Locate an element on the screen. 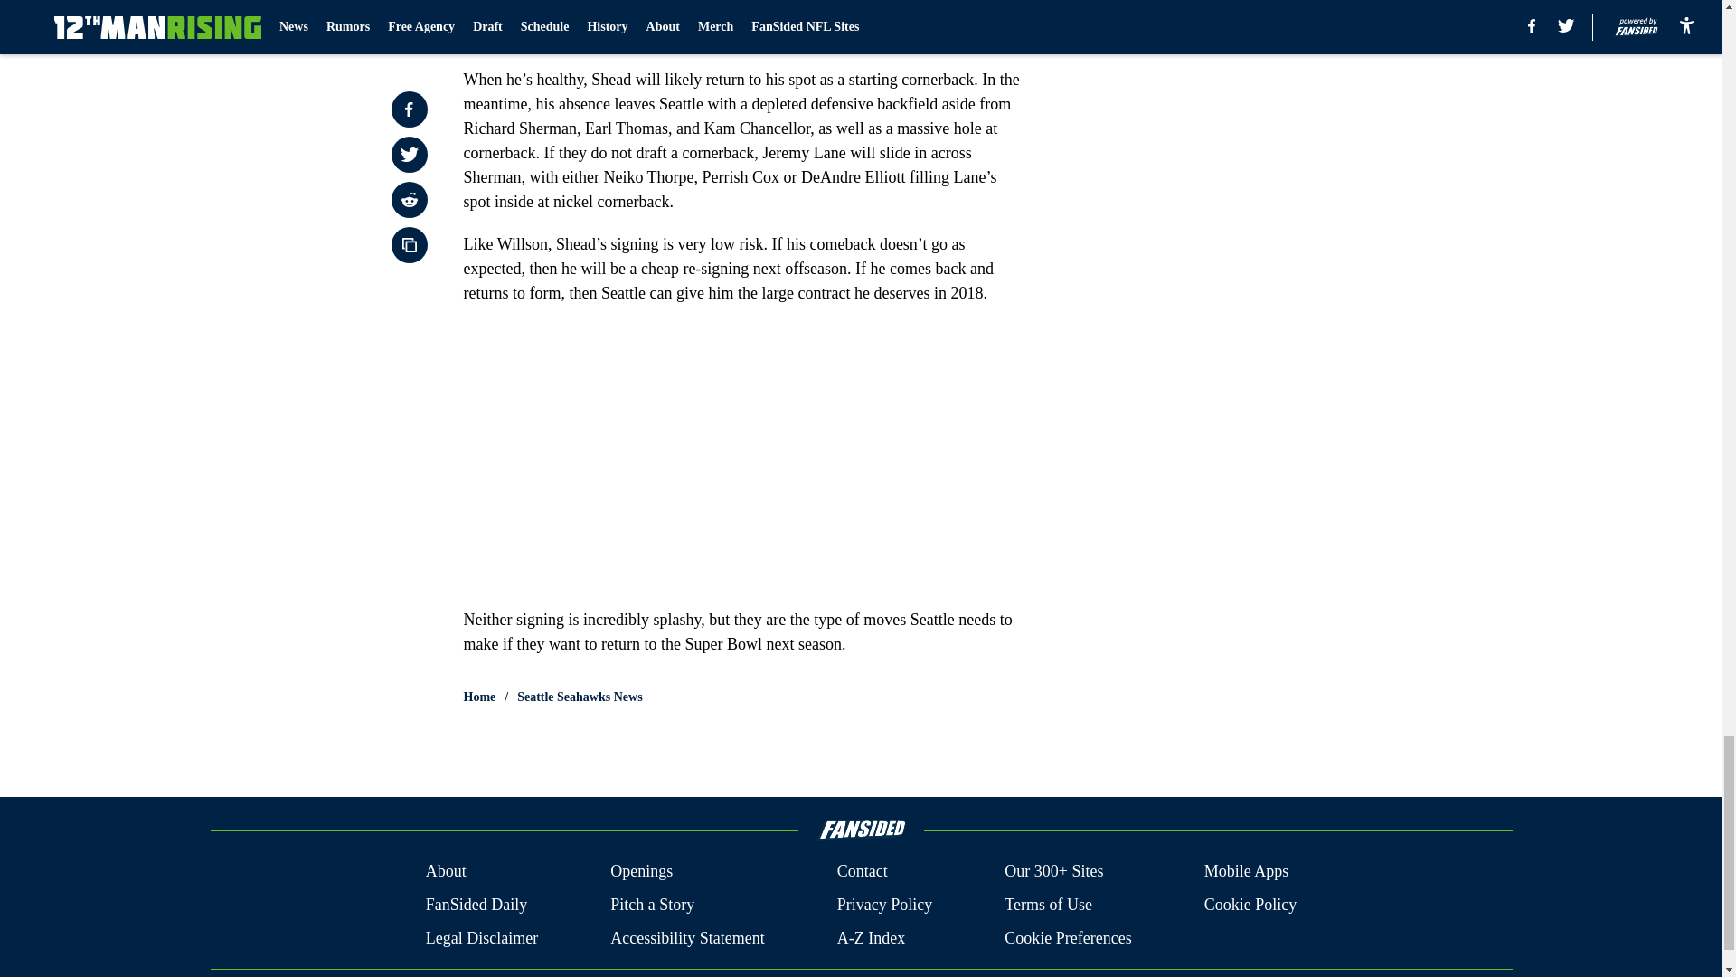 This screenshot has width=1736, height=977. Terms of Use is located at coordinates (1048, 905).